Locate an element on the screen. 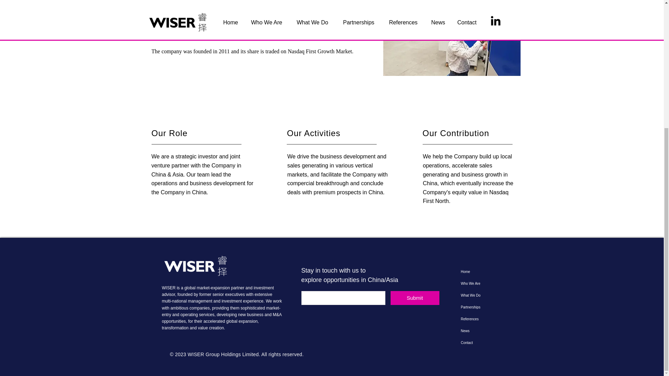 The image size is (669, 376). Submit is located at coordinates (414, 298).